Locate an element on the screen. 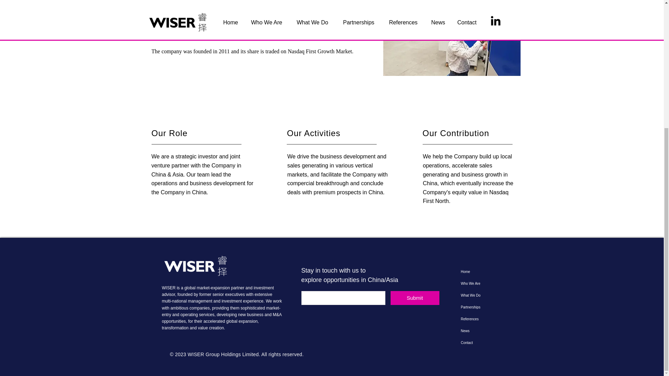 The image size is (669, 376). Submit is located at coordinates (414, 298).